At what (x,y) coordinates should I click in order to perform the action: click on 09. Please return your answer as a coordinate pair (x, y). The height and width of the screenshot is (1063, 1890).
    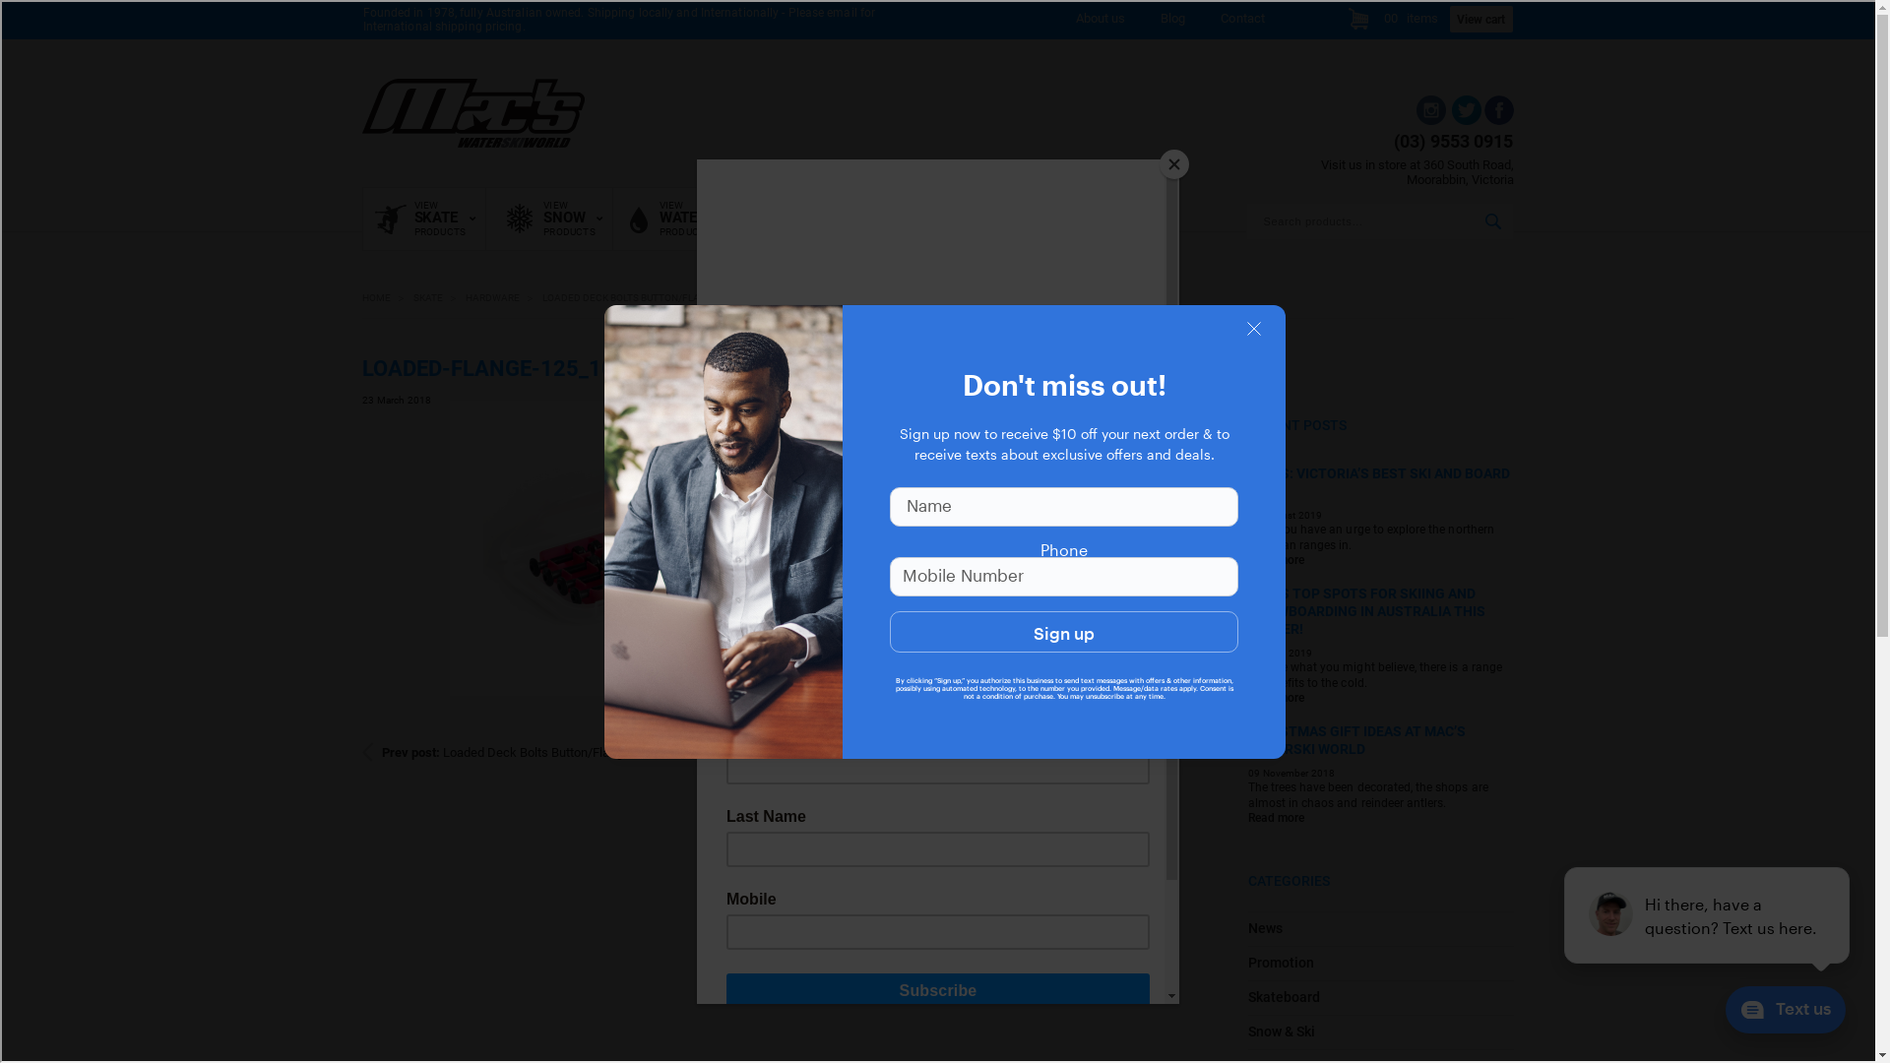
    Looking at the image, I should click on (1254, 774).